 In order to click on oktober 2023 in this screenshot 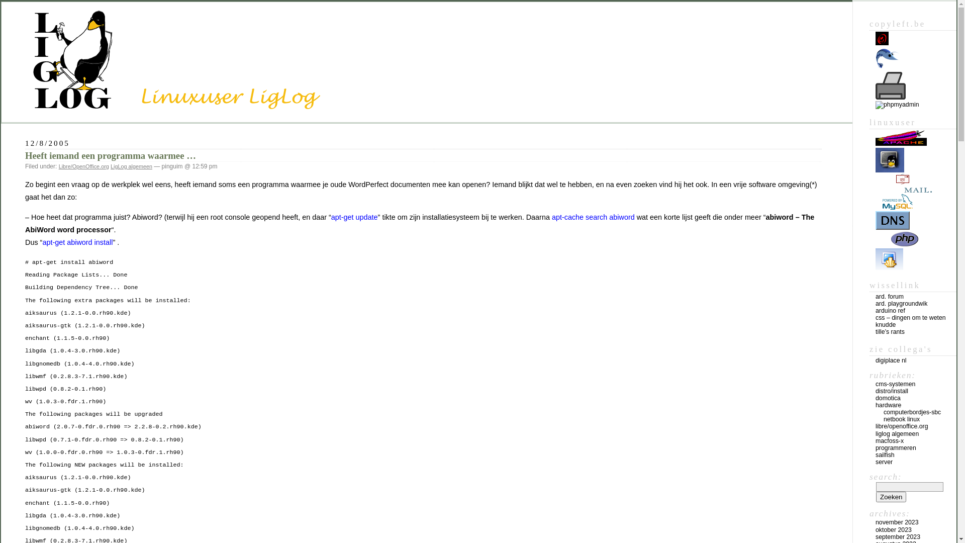, I will do `click(894, 530)`.